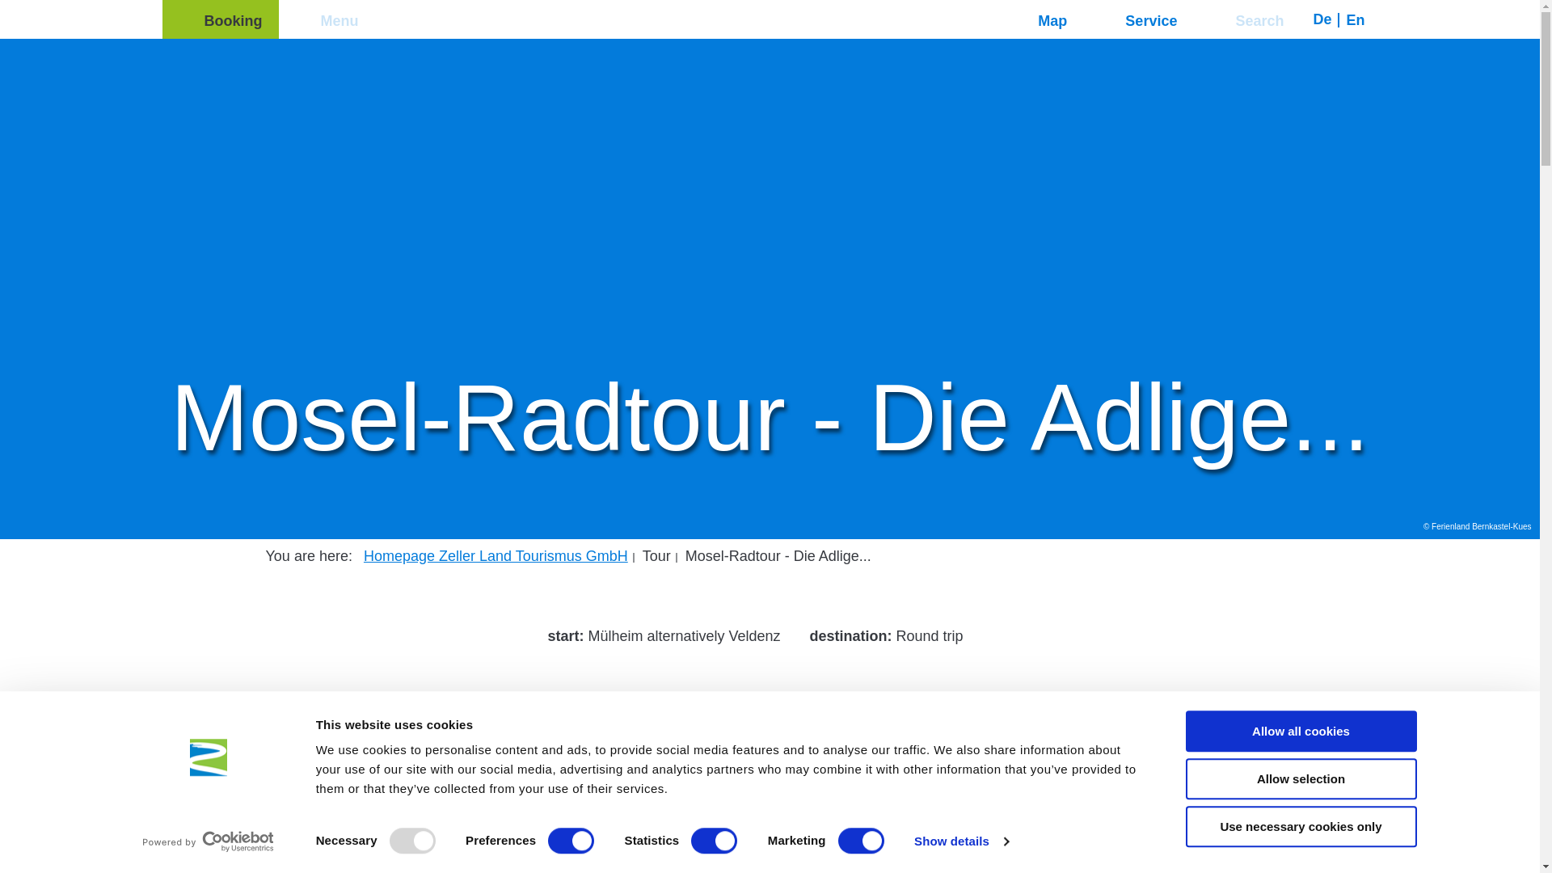 The width and height of the screenshot is (1552, 873). Describe the element at coordinates (219, 19) in the screenshot. I see `Booking` at that location.